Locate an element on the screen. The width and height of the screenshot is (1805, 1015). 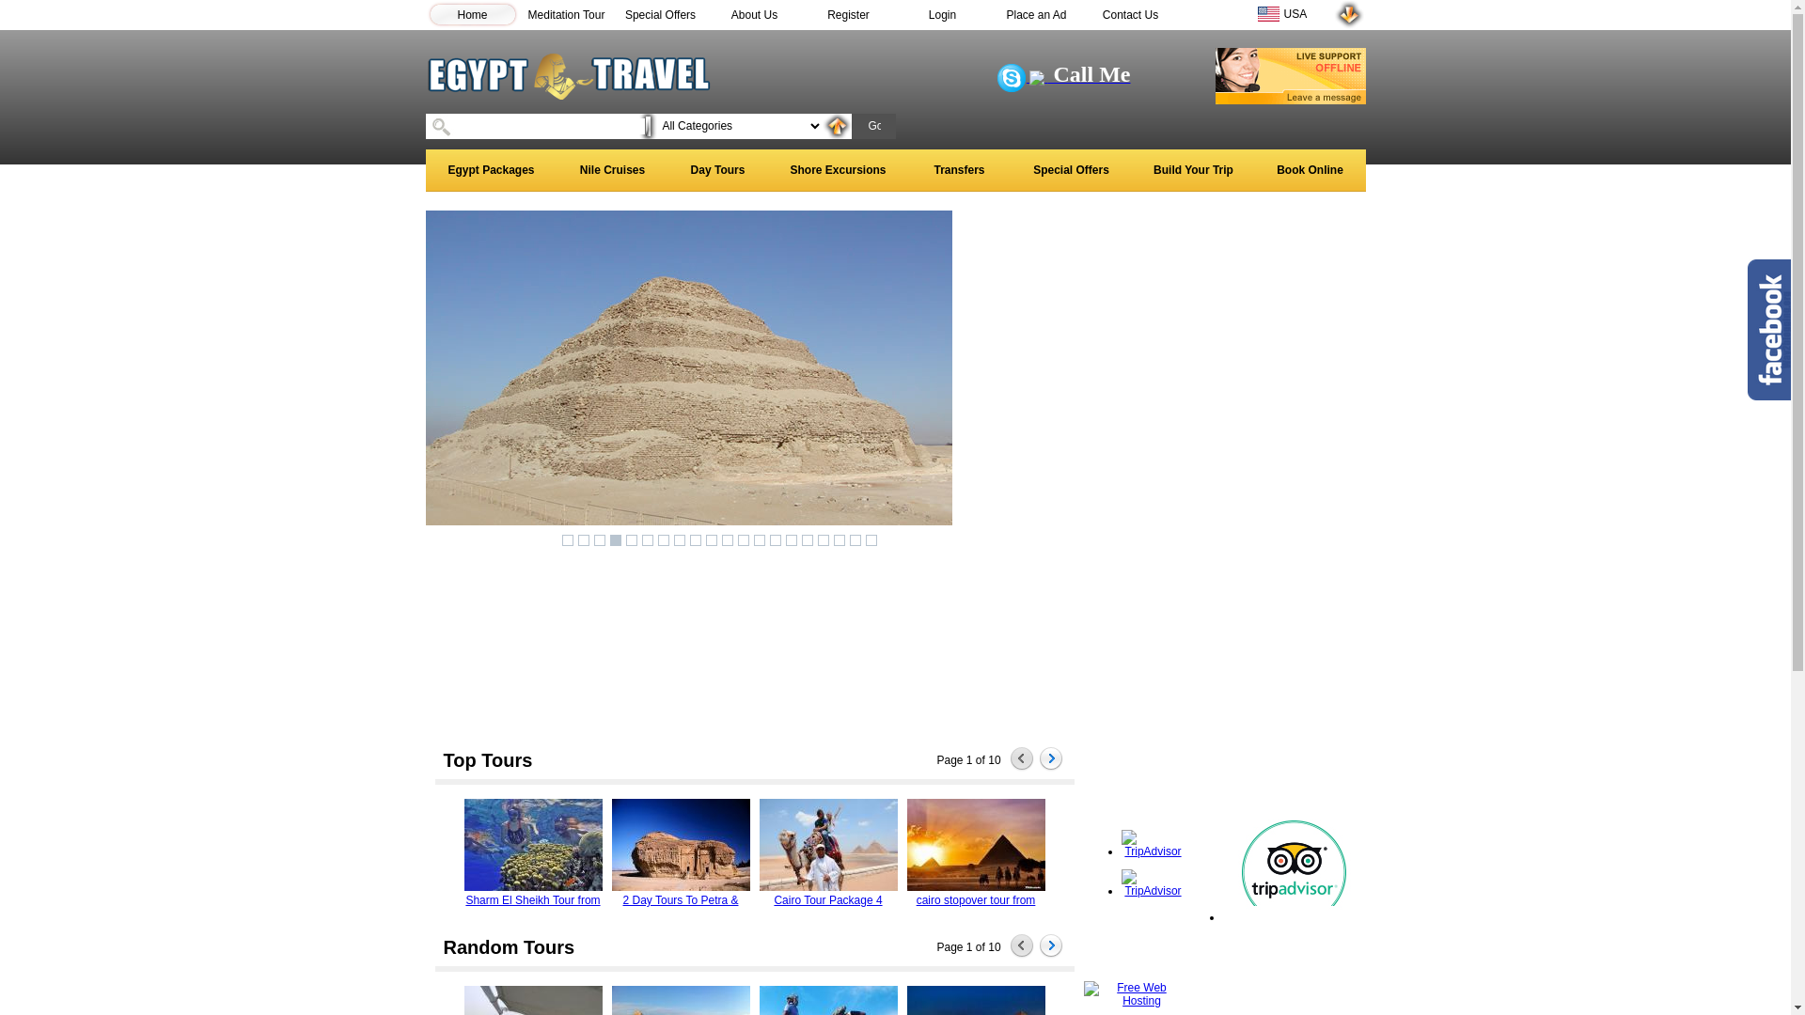
Special Offers is located at coordinates (1071, 171).